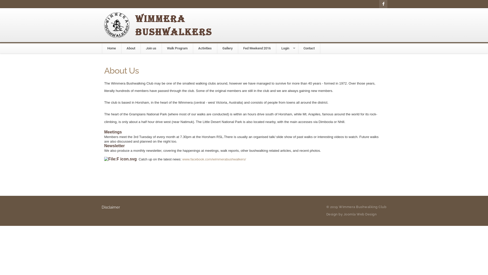 Image resolution: width=488 pixels, height=275 pixels. What do you see at coordinates (151, 48) in the screenshot?
I see `Join us` at bounding box center [151, 48].